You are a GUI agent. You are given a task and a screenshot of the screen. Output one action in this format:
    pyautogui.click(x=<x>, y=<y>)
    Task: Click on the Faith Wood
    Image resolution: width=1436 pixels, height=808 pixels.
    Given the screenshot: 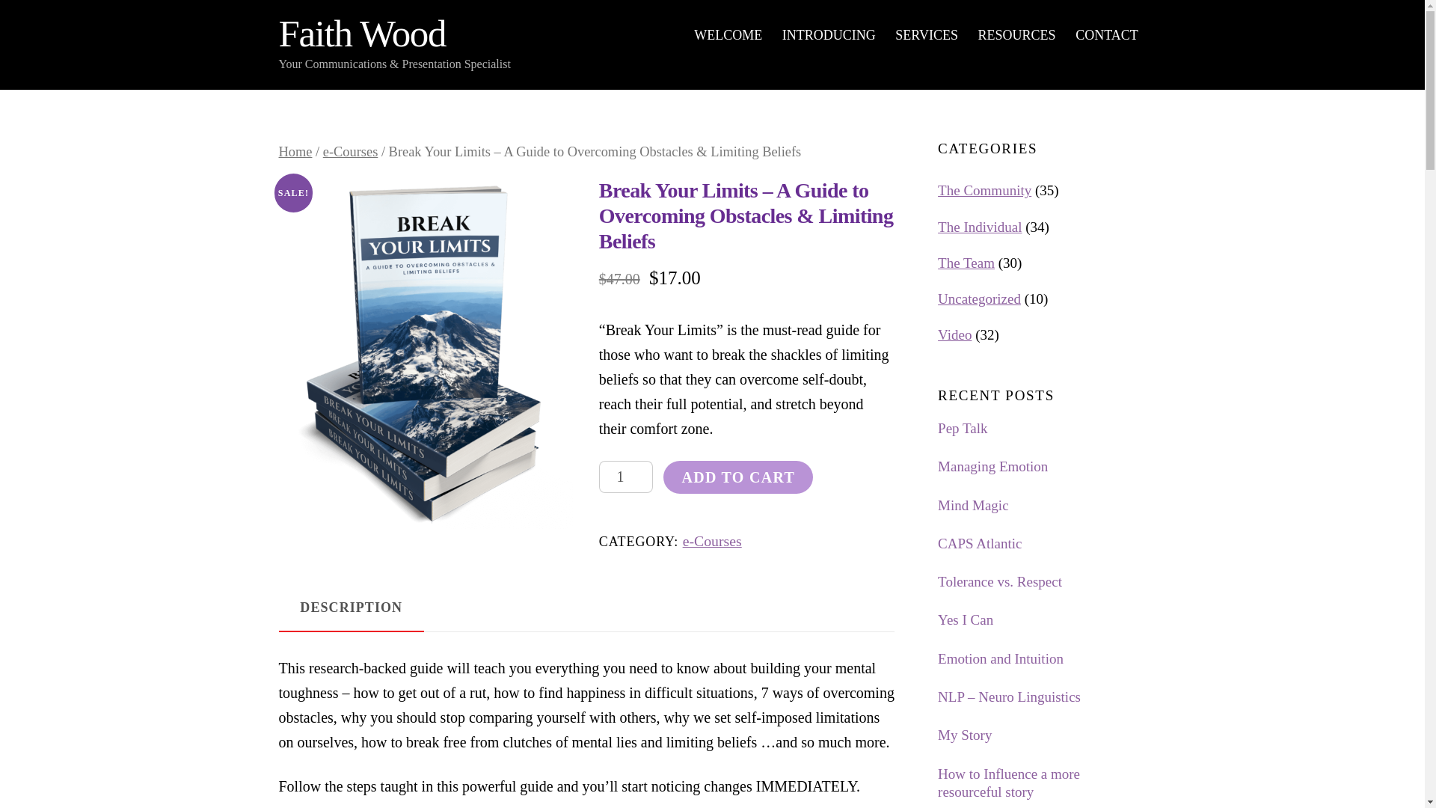 What is the action you would take?
    pyautogui.click(x=362, y=34)
    